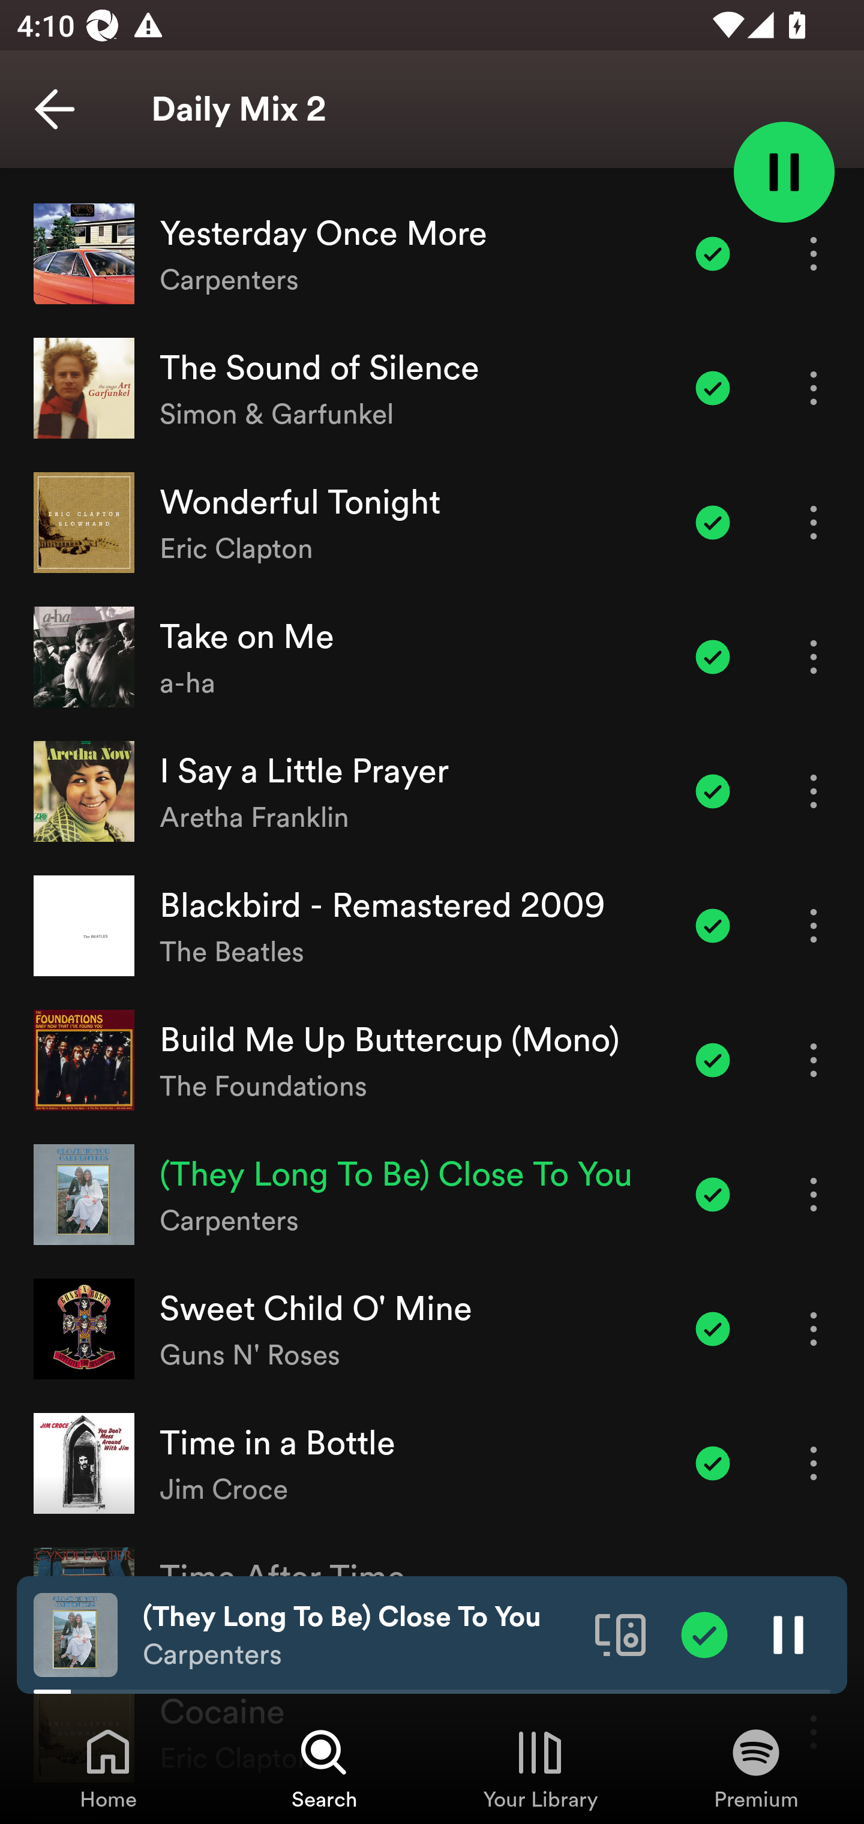 The image size is (864, 1824). I want to click on More options for song The Sound of Silence, so click(814, 388).